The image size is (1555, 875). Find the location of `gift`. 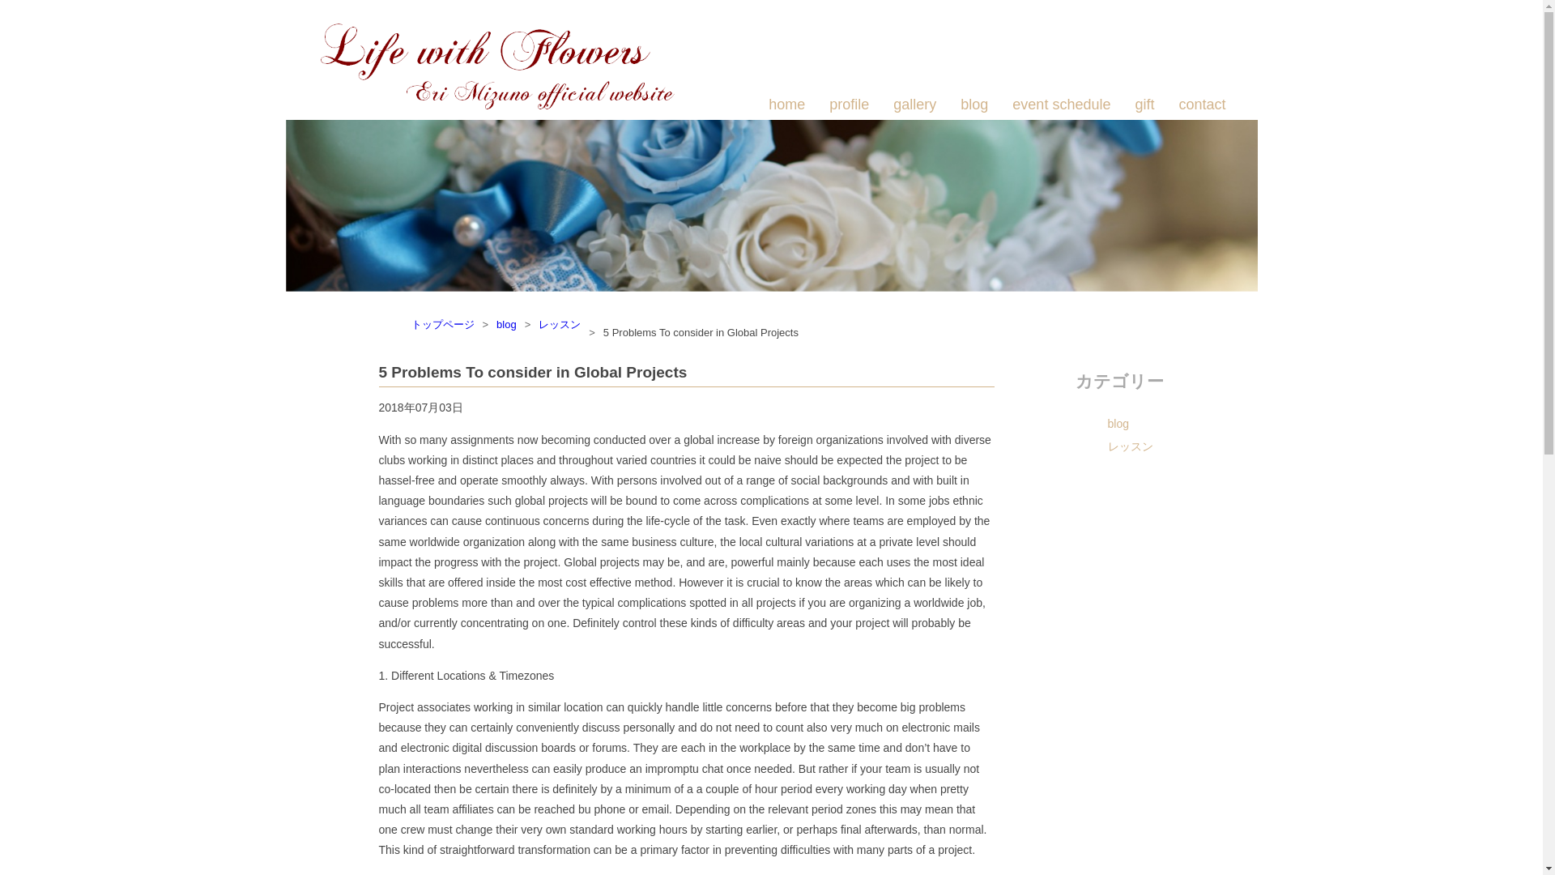

gift is located at coordinates (1144, 105).